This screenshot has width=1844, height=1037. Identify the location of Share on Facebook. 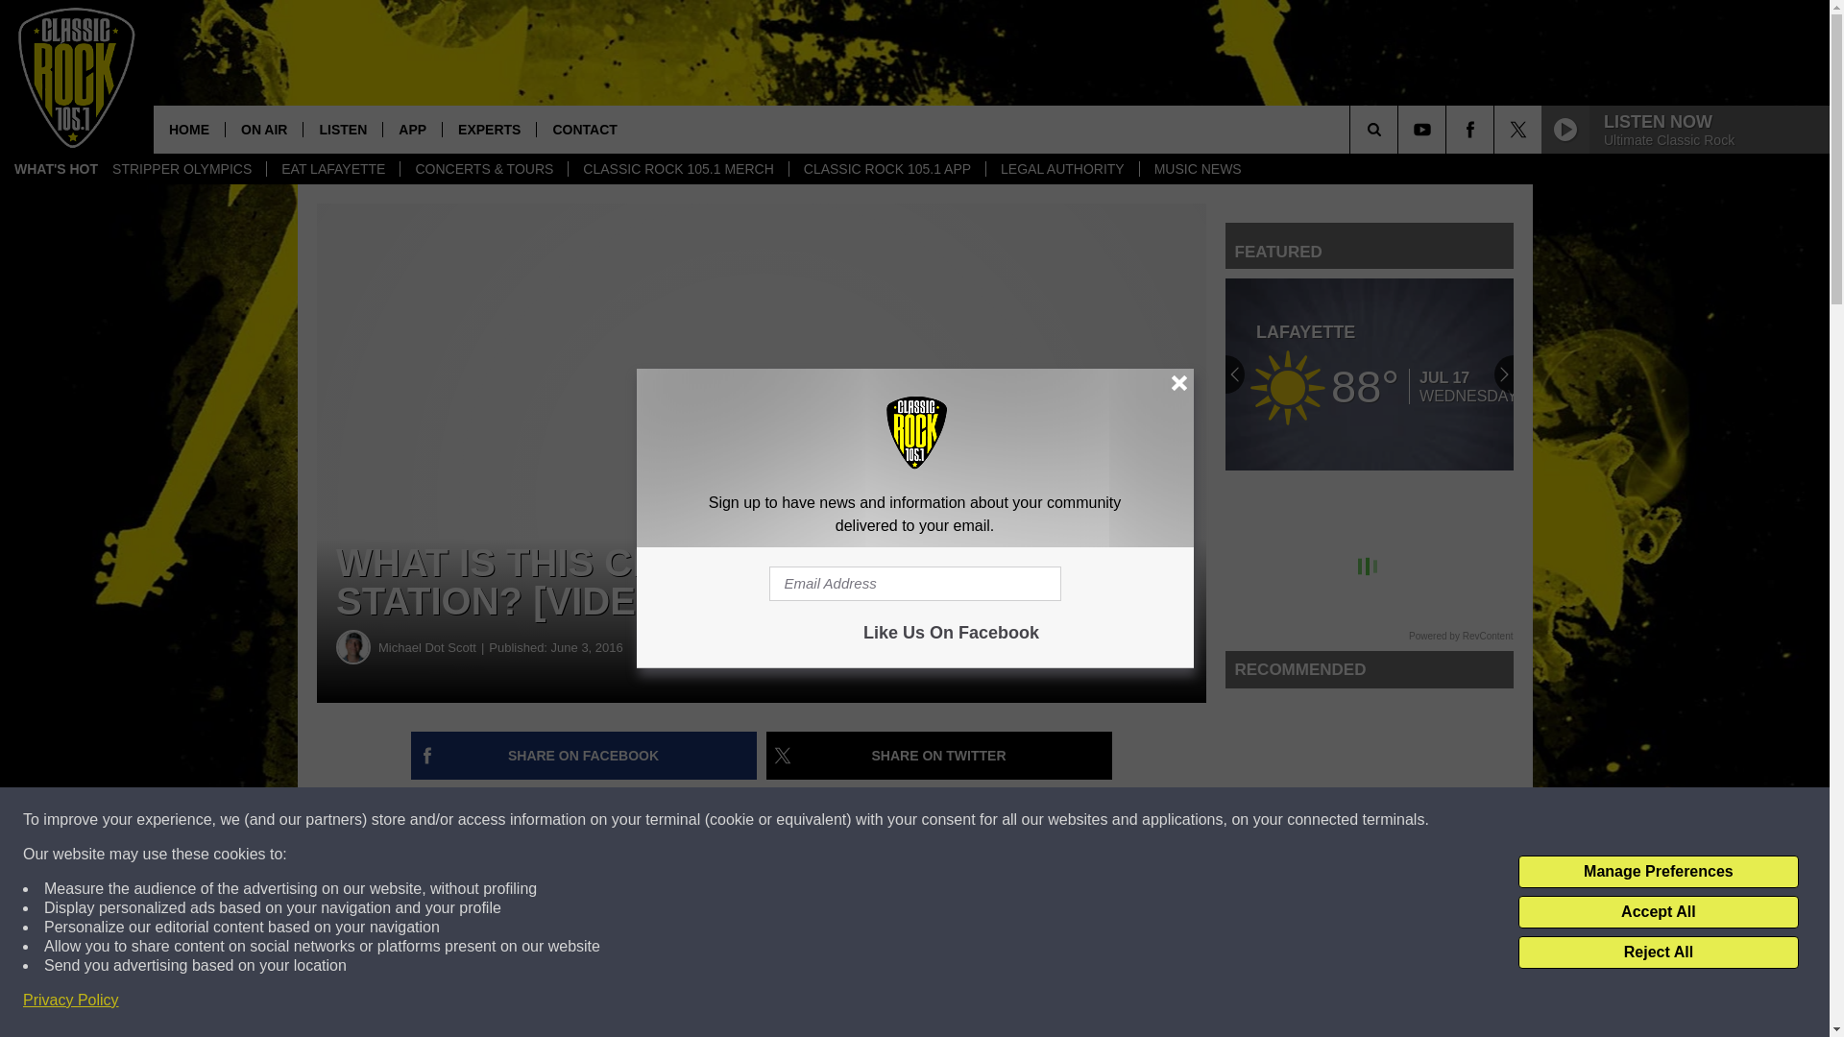
(584, 756).